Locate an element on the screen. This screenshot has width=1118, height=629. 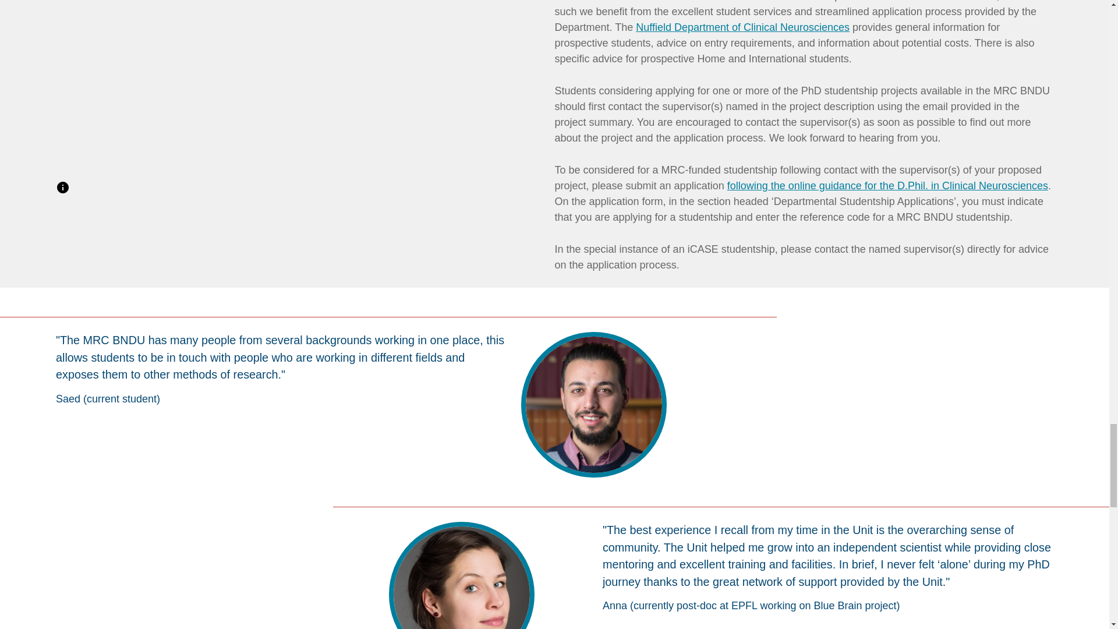
Nuffield Department of Clinical Neurosciences is located at coordinates (743, 27).